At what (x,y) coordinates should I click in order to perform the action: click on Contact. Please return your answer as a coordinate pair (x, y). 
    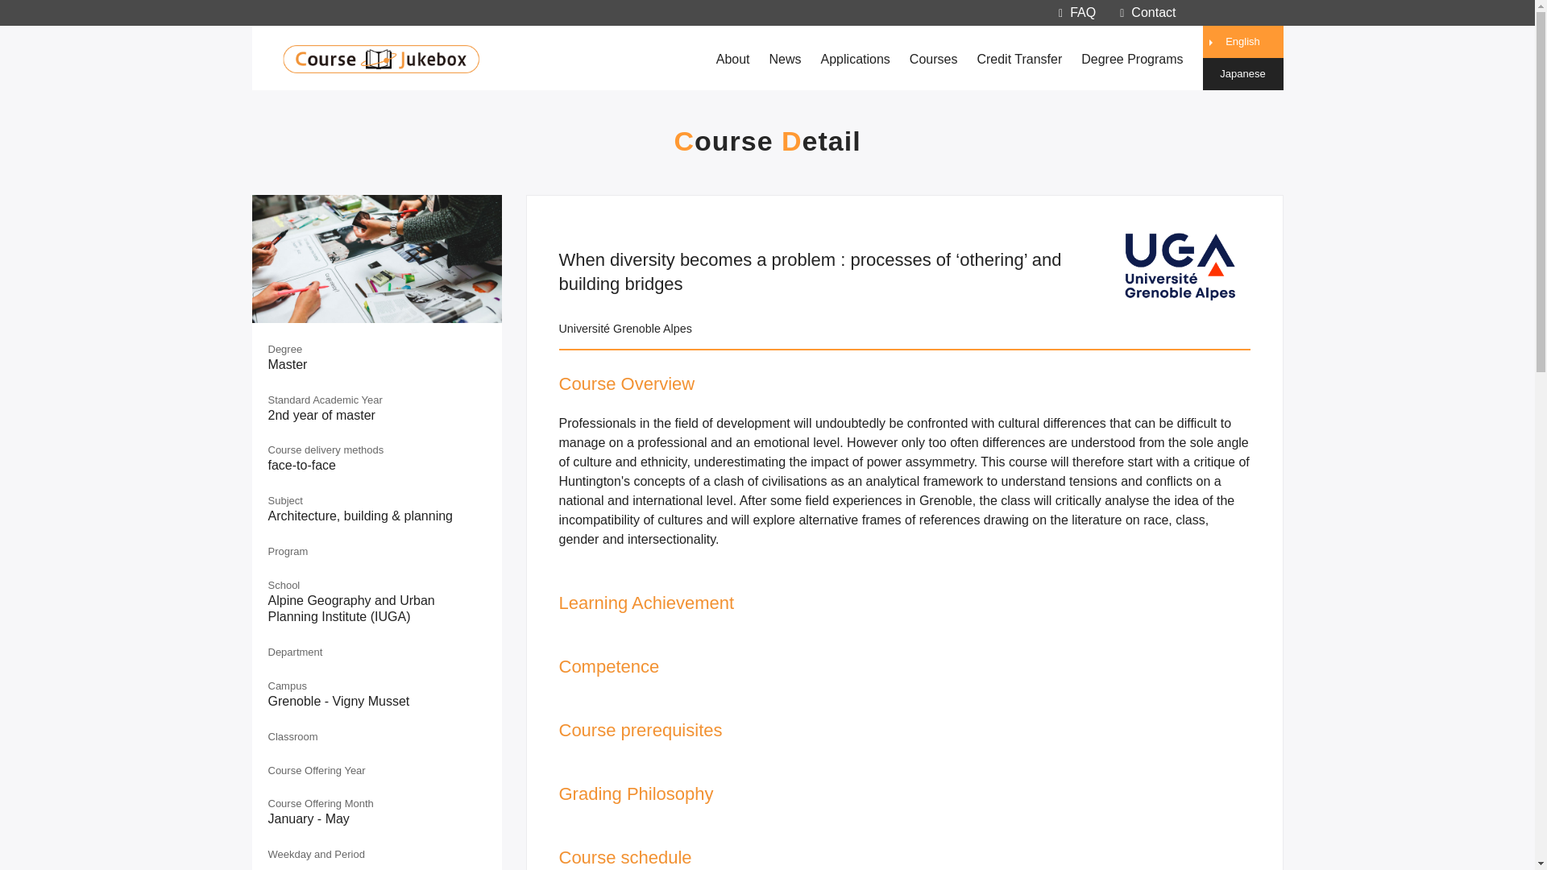
    Looking at the image, I should click on (1147, 11).